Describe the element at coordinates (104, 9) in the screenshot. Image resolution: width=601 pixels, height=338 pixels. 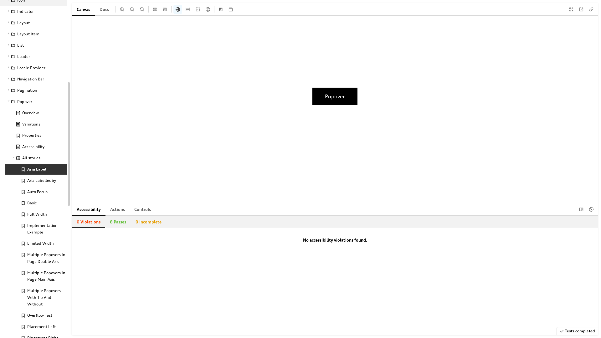
I see `Docs` at that location.